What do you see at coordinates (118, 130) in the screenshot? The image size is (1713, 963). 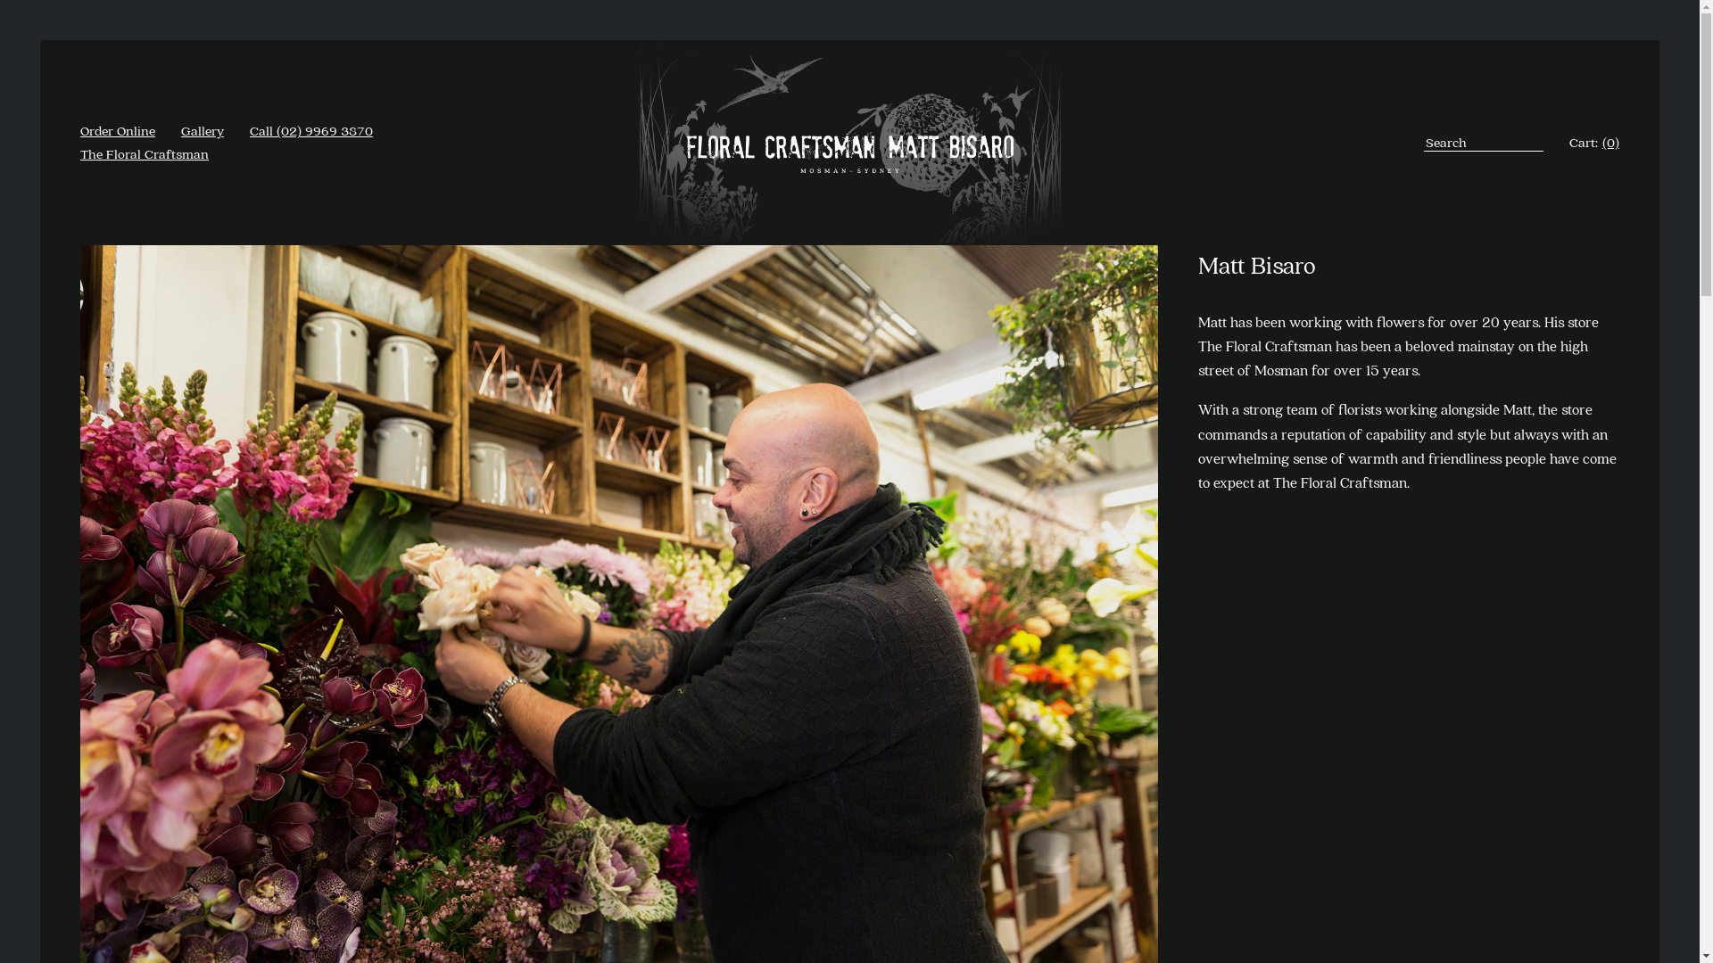 I see `Order Online` at bounding box center [118, 130].